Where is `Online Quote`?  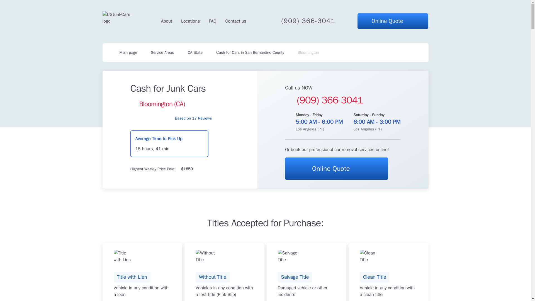
Online Quote is located at coordinates (236, 21).